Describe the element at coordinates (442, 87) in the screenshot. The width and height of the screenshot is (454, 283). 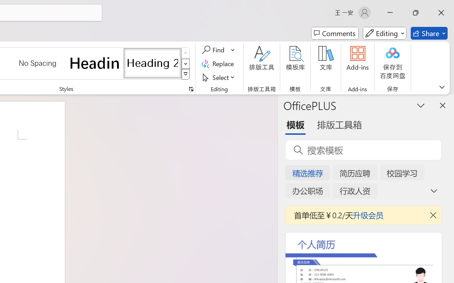
I see `Ribbon Display Options` at that location.